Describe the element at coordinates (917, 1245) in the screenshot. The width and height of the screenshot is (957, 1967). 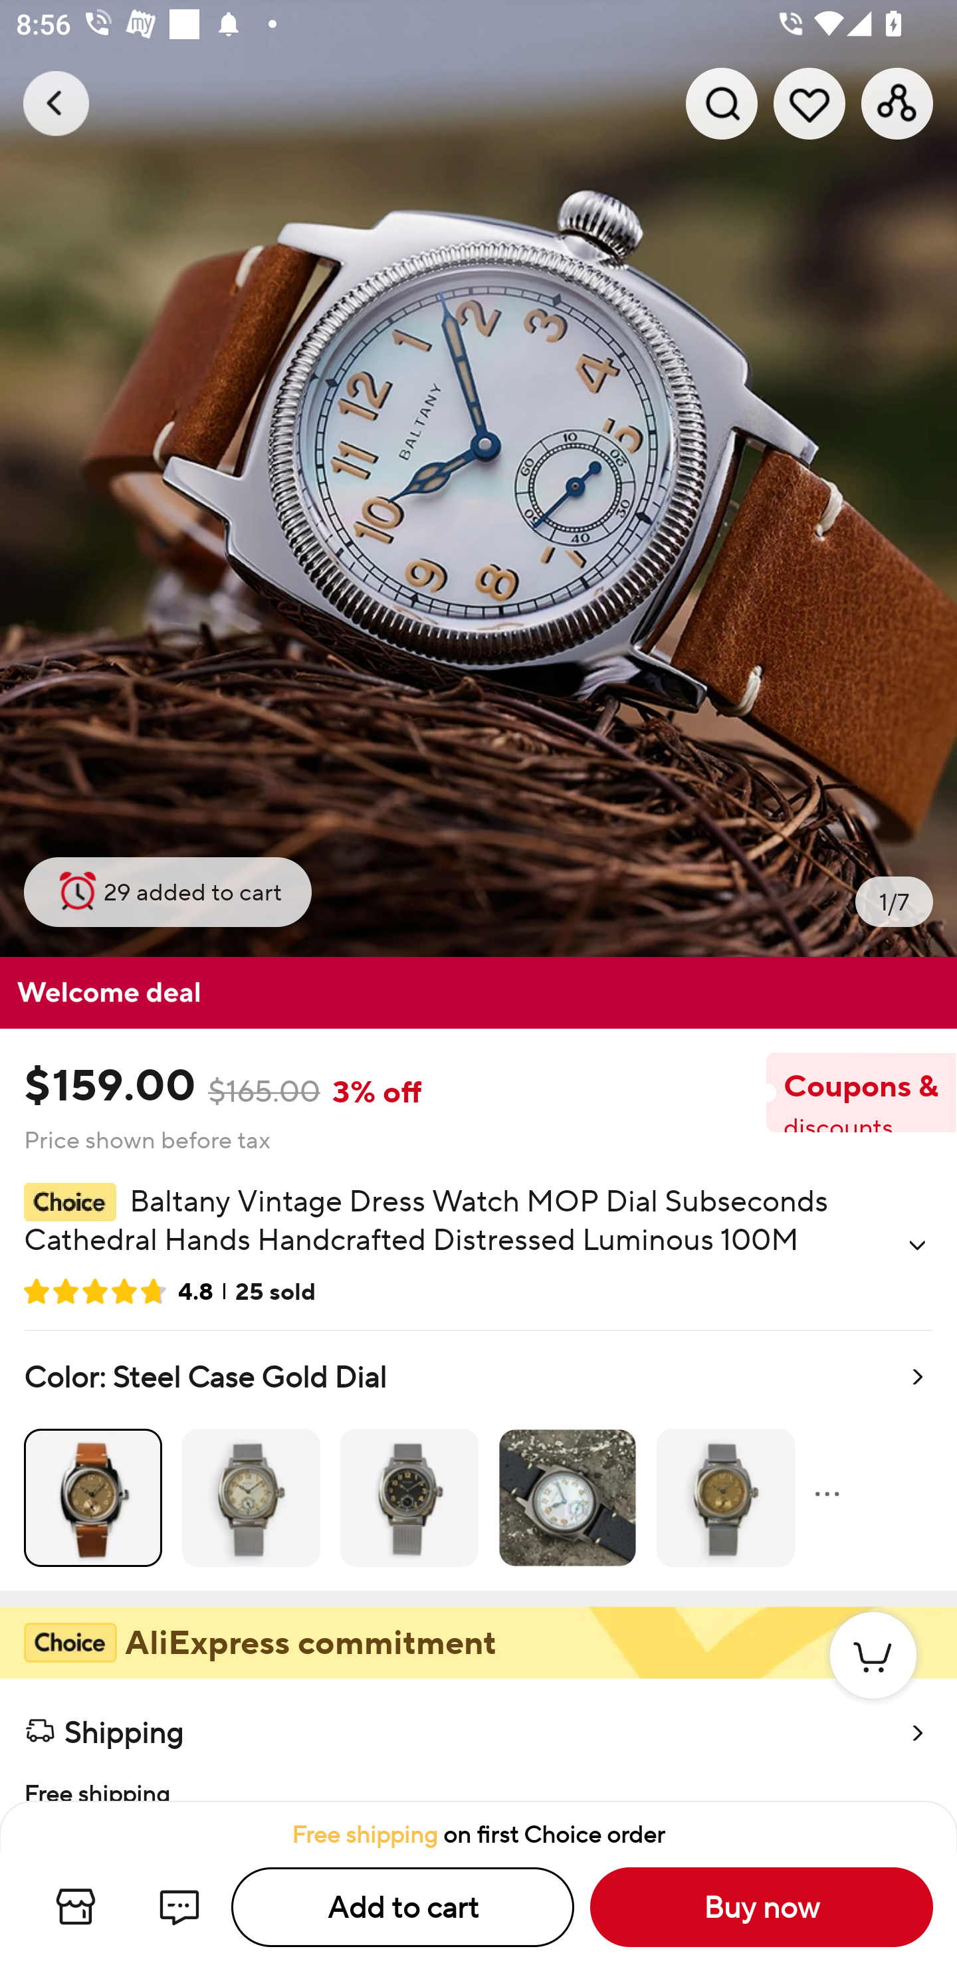
I see `` at that location.